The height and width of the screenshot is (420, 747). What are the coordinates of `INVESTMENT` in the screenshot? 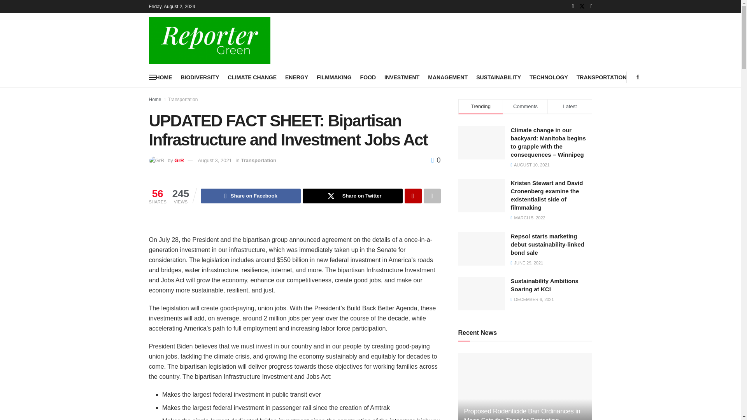 It's located at (402, 77).